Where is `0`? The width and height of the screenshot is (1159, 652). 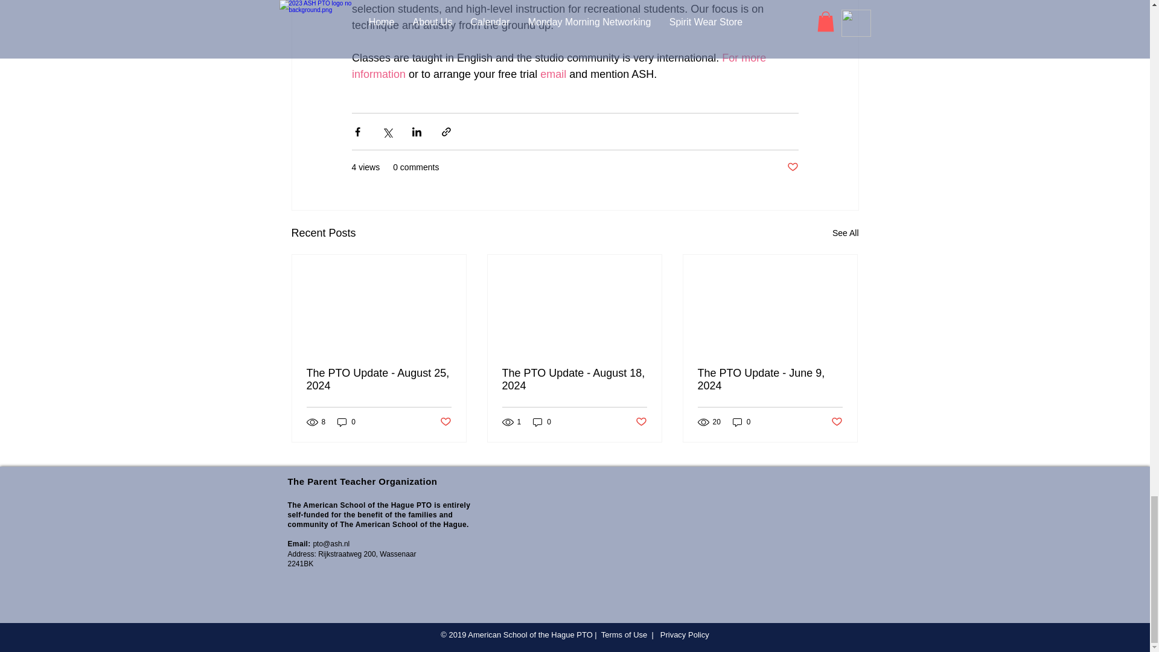
0 is located at coordinates (346, 422).